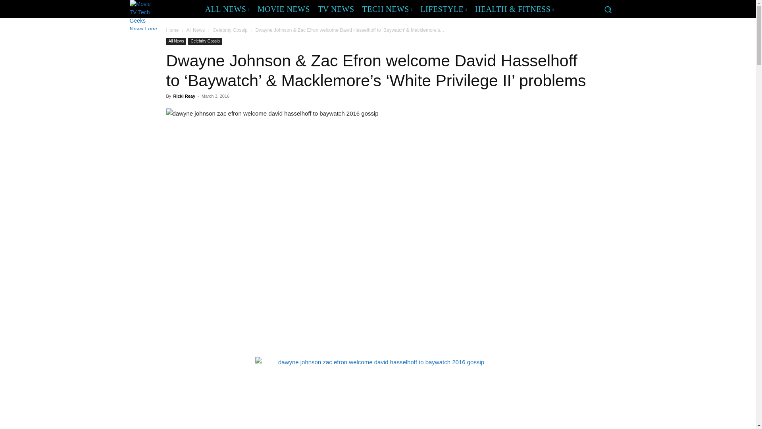 Image resolution: width=762 pixels, height=429 pixels. Describe the element at coordinates (195, 30) in the screenshot. I see `View all posts in All News` at that location.